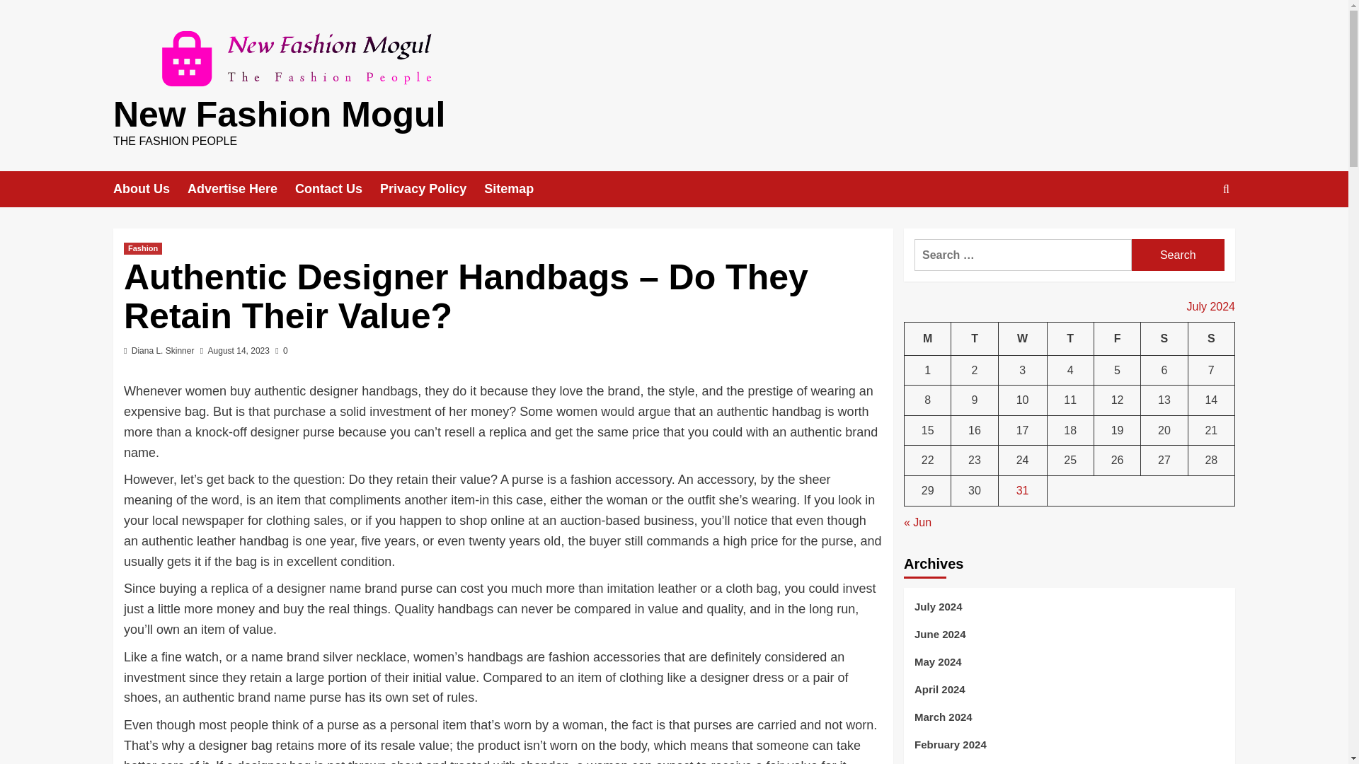 The width and height of the screenshot is (1359, 764). What do you see at coordinates (1164, 339) in the screenshot?
I see `Saturday` at bounding box center [1164, 339].